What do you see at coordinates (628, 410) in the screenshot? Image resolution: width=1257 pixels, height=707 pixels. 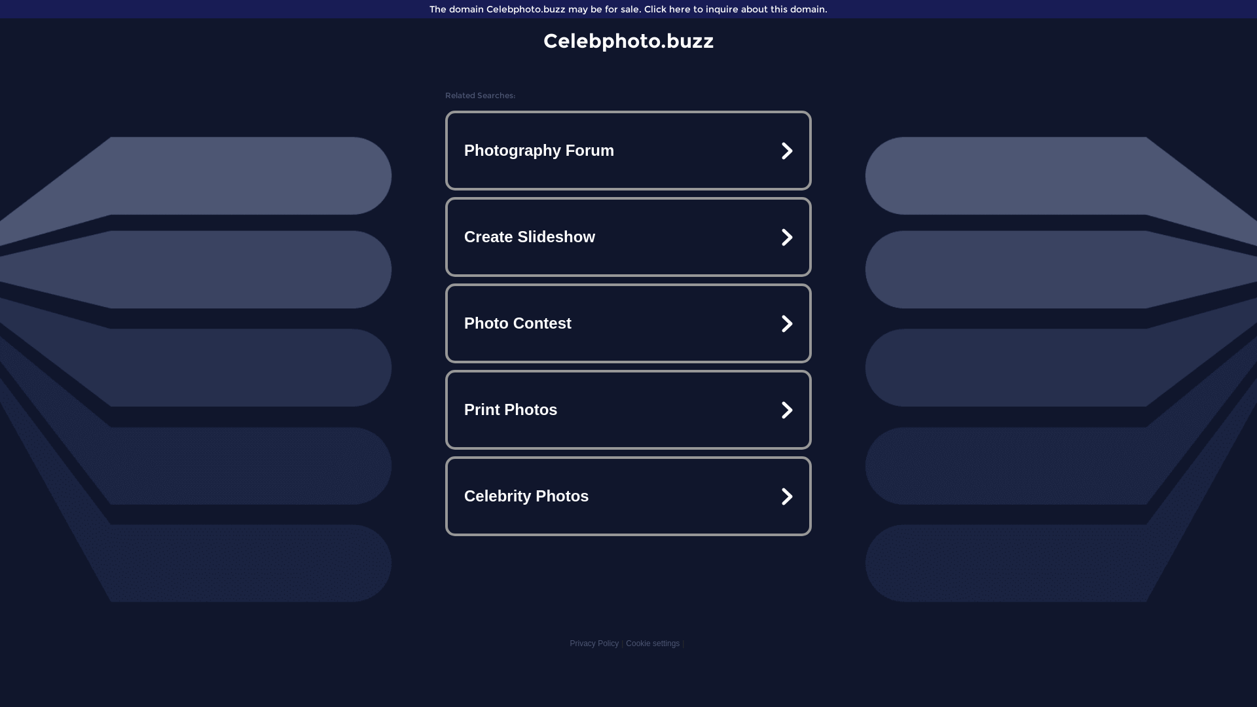 I see `Print Photos` at bounding box center [628, 410].